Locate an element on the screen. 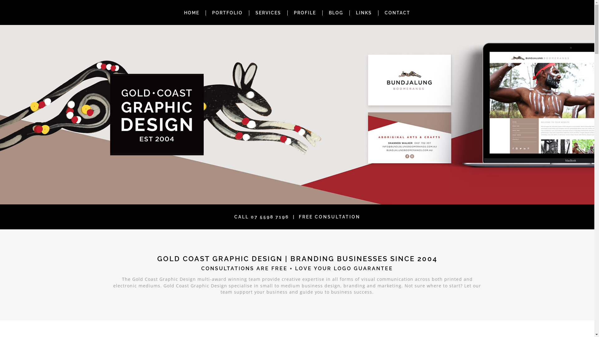 This screenshot has width=599, height=337. CONTACT is located at coordinates (397, 13).